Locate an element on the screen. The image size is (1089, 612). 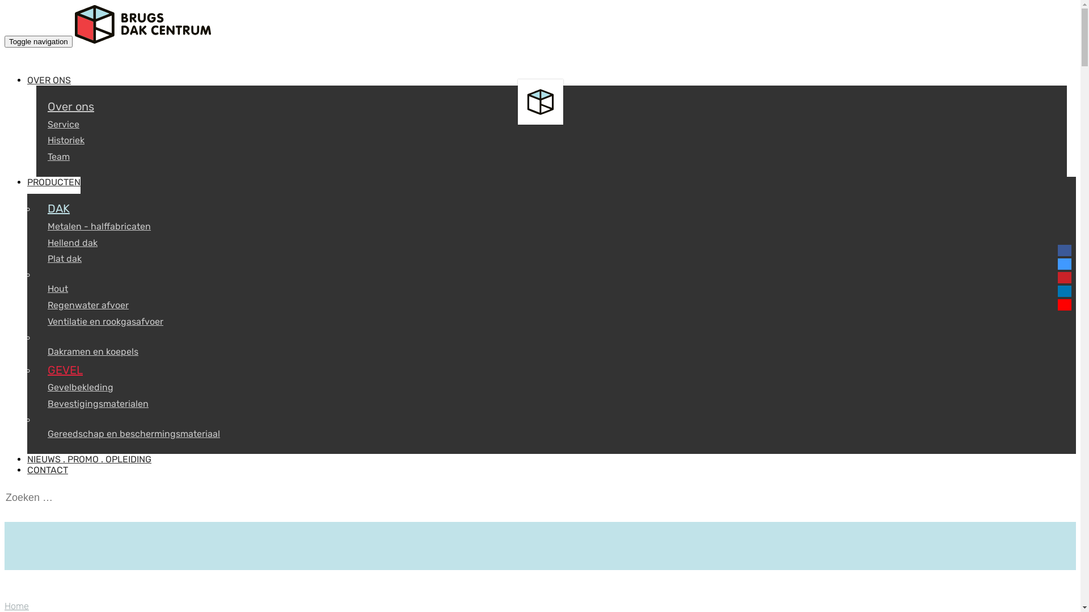
PRODUCTEN is located at coordinates (54, 186).